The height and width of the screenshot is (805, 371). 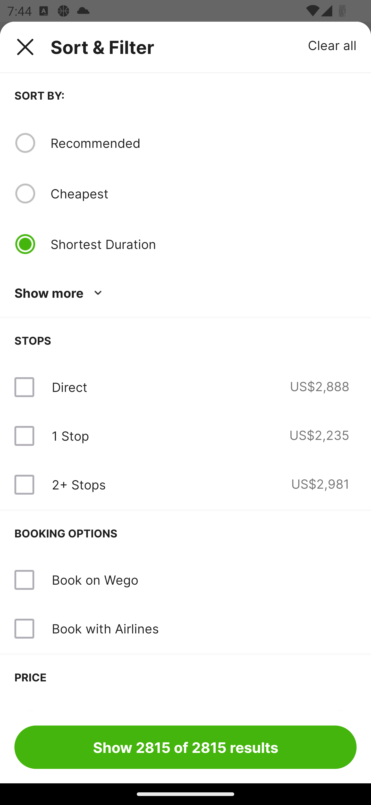 What do you see at coordinates (185, 436) in the screenshot?
I see `1 Stop US$2,235` at bounding box center [185, 436].